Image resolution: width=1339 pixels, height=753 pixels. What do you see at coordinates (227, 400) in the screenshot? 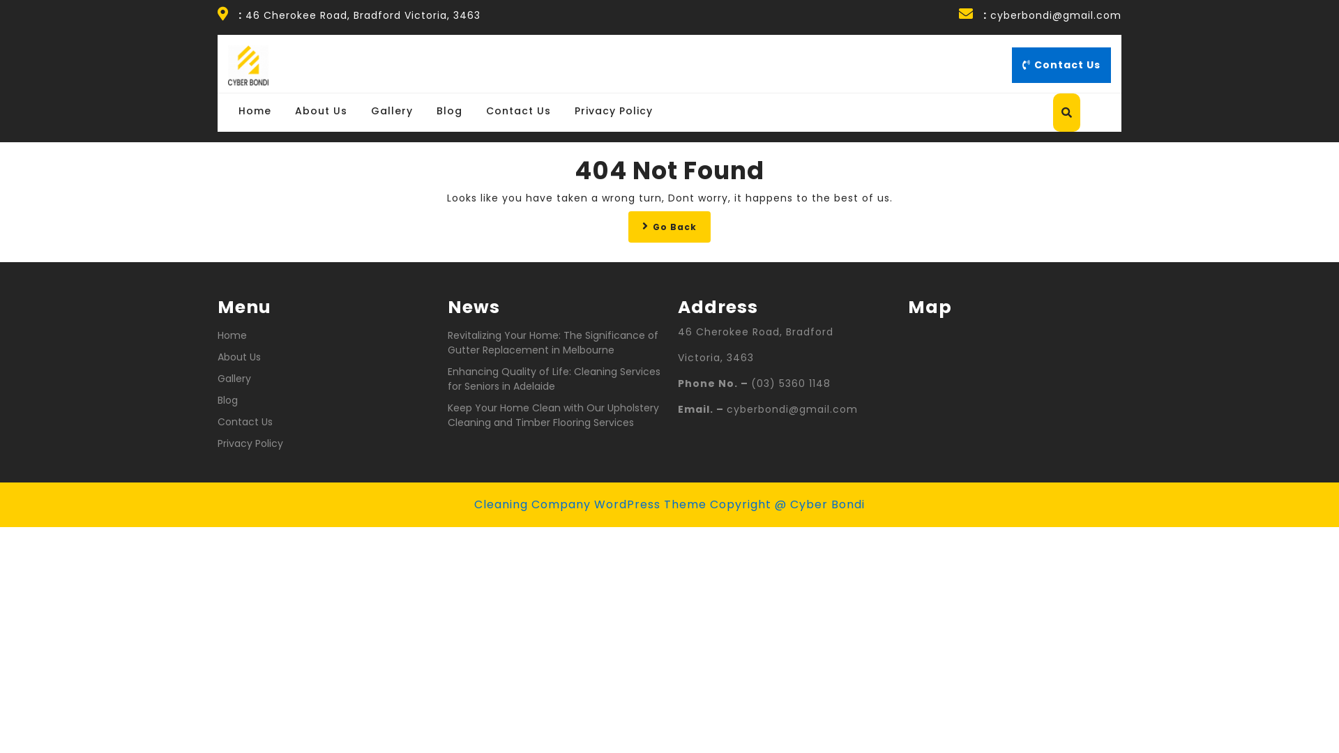
I see `Blog` at bounding box center [227, 400].